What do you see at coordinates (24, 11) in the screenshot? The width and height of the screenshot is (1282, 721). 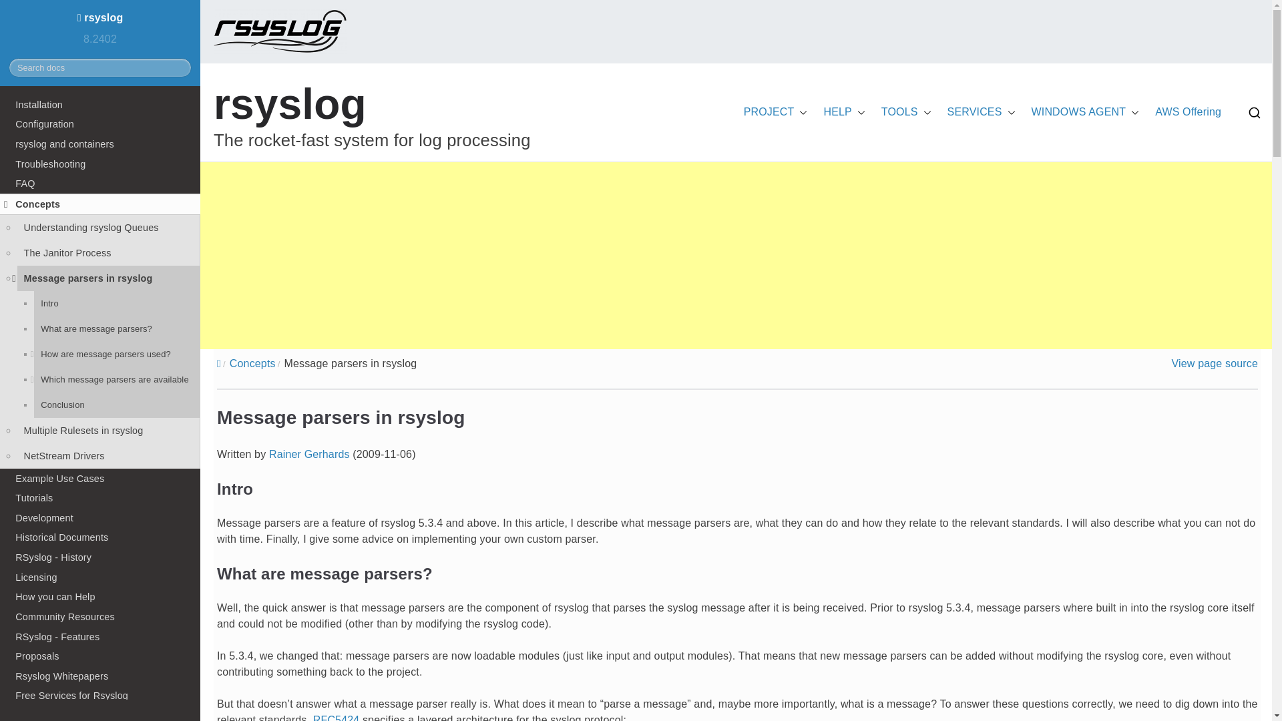 I see `Search` at bounding box center [24, 11].